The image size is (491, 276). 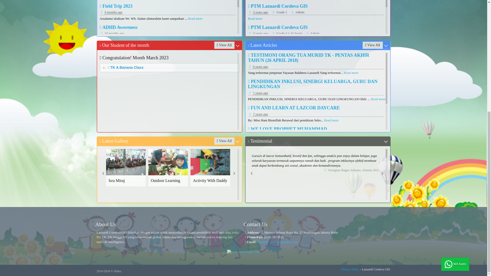 I want to click on ADHD Awereness, so click(x=118, y=27).